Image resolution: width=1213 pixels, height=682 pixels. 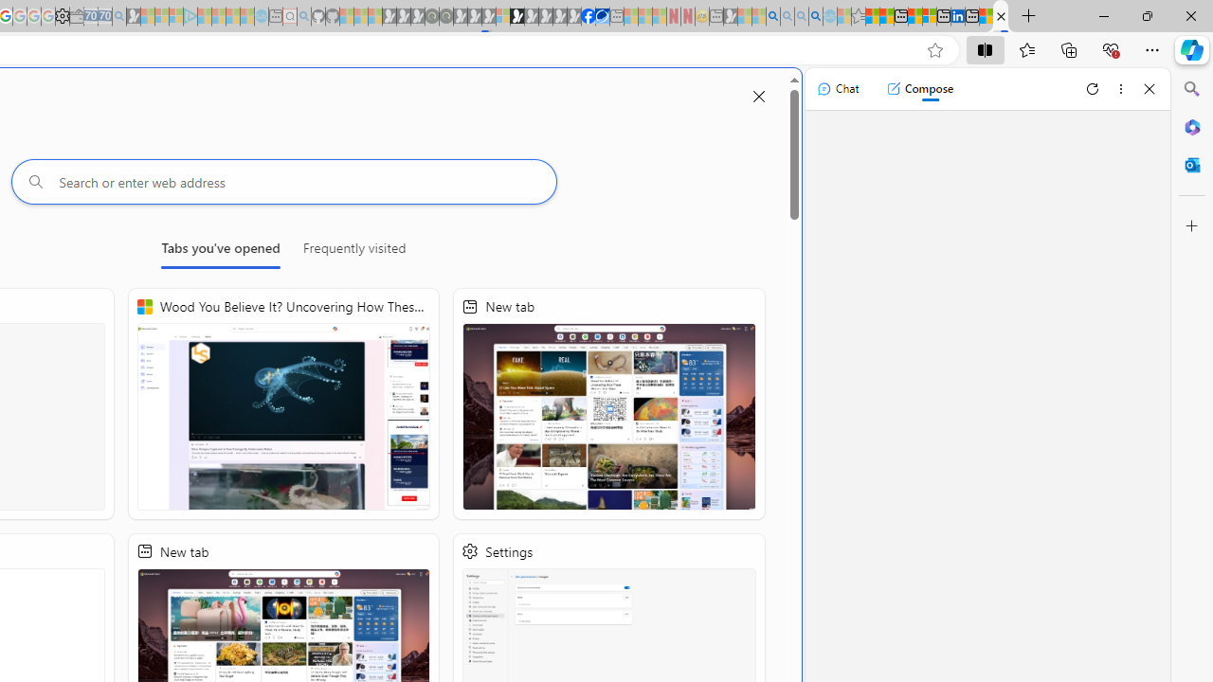 I want to click on Aberdeen, Hong Kong SAR weather forecast | Microsoft Weather, so click(x=887, y=17).